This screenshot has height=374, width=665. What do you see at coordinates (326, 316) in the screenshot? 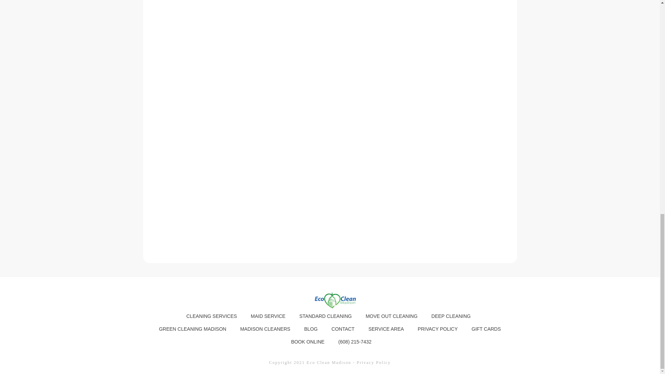
I see `STANDARD CLEANING` at bounding box center [326, 316].